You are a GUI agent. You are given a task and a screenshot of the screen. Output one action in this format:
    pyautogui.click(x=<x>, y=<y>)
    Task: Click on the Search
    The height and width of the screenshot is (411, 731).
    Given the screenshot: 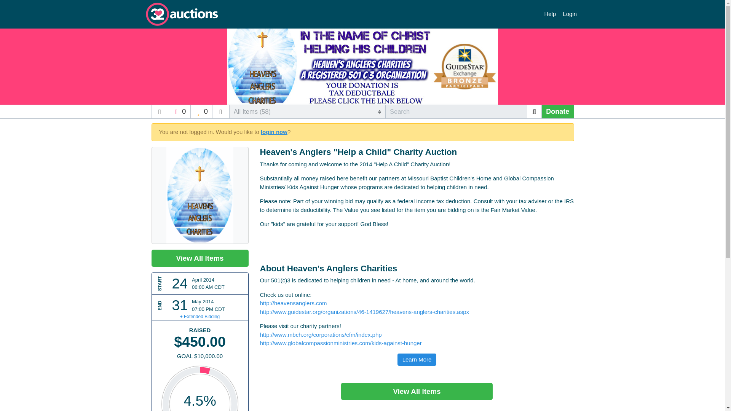 What is the action you would take?
    pyautogui.click(x=534, y=112)
    